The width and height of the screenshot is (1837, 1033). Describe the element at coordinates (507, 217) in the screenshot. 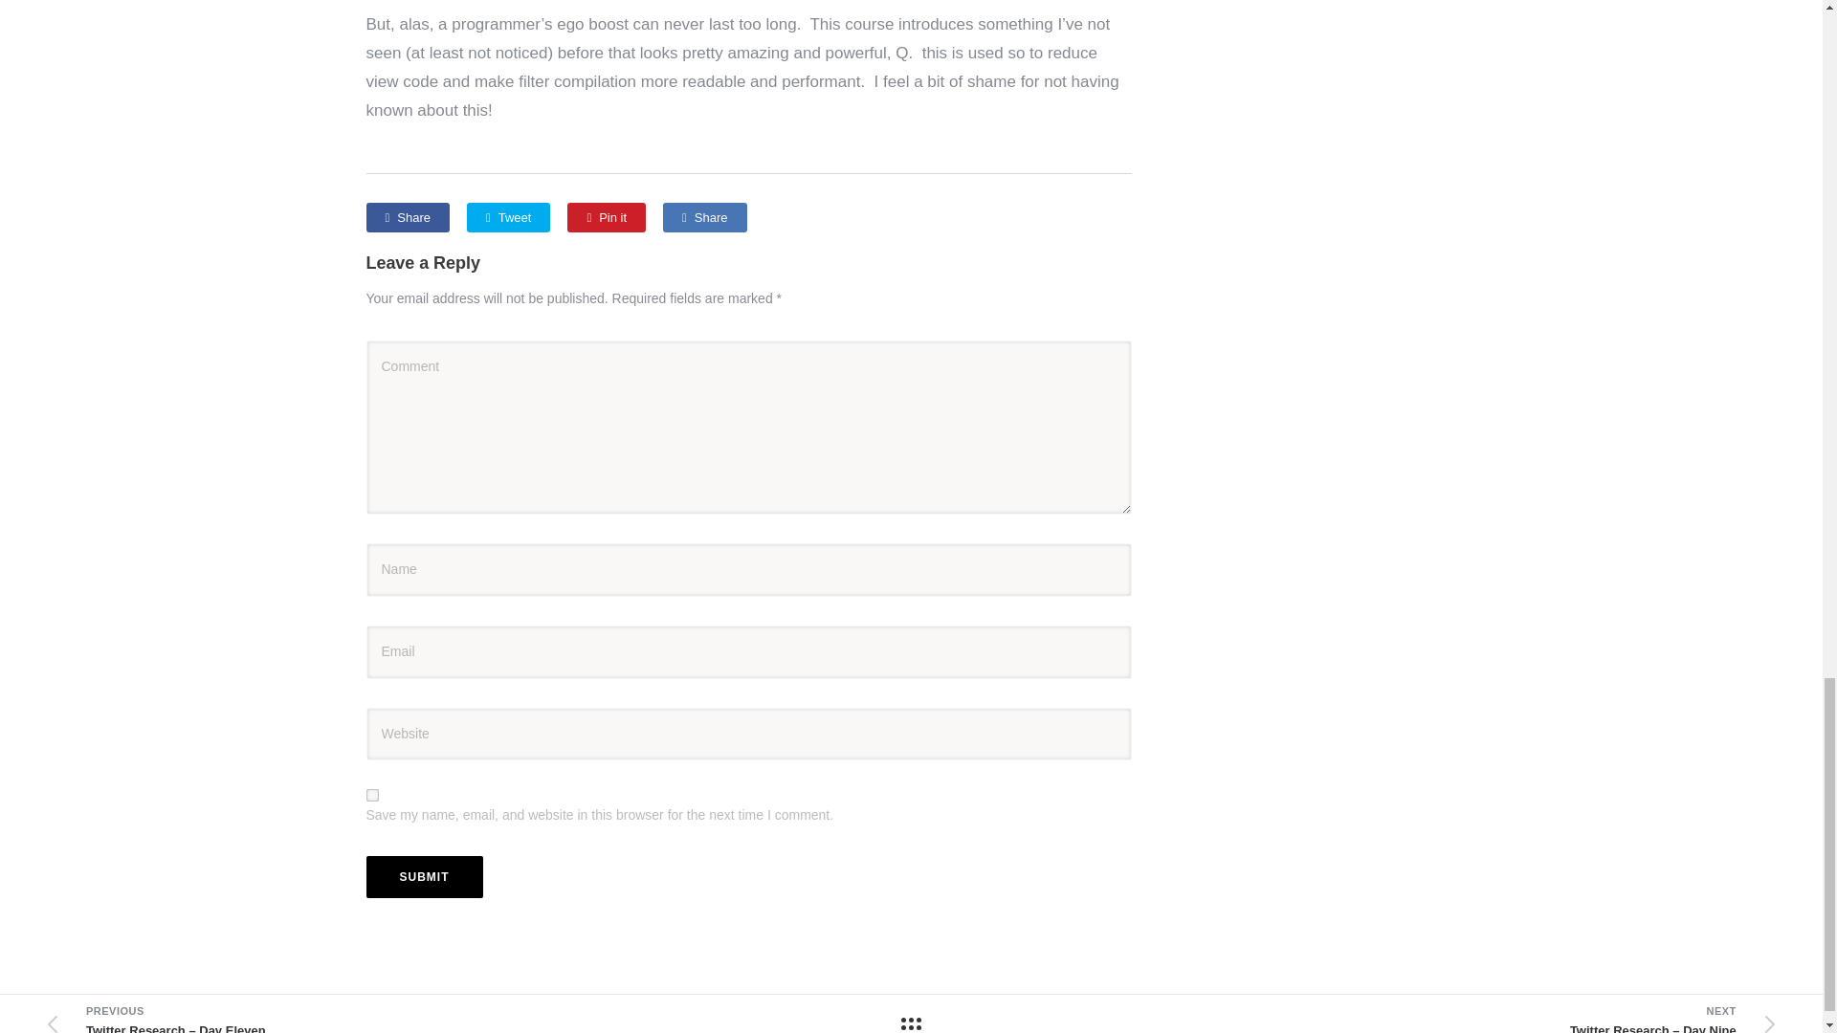

I see `Tweet` at that location.